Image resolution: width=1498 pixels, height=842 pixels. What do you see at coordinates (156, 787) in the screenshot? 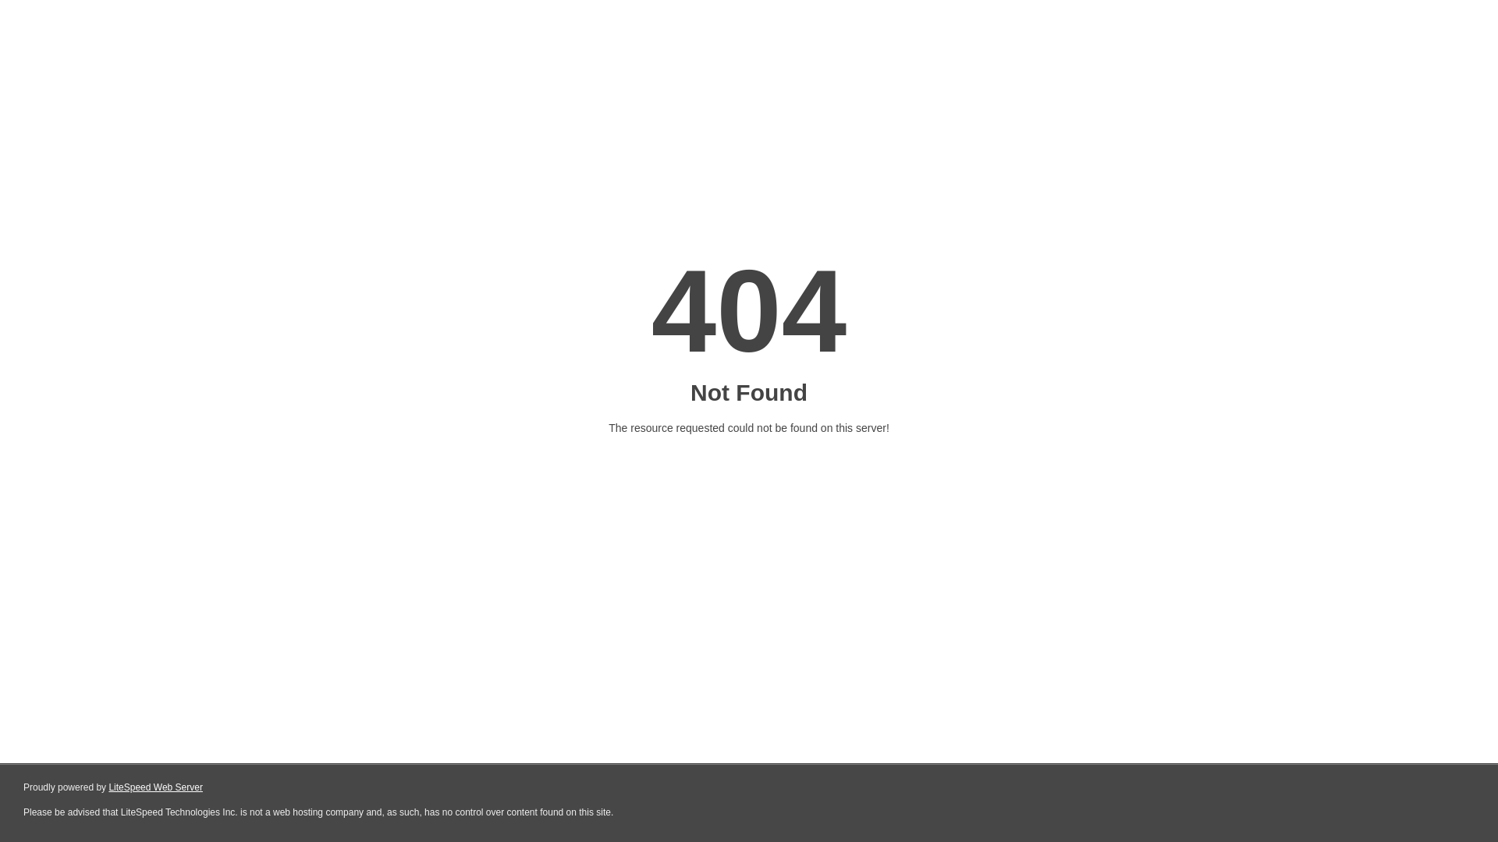
I see `LiteSpeed Web Server` at bounding box center [156, 787].